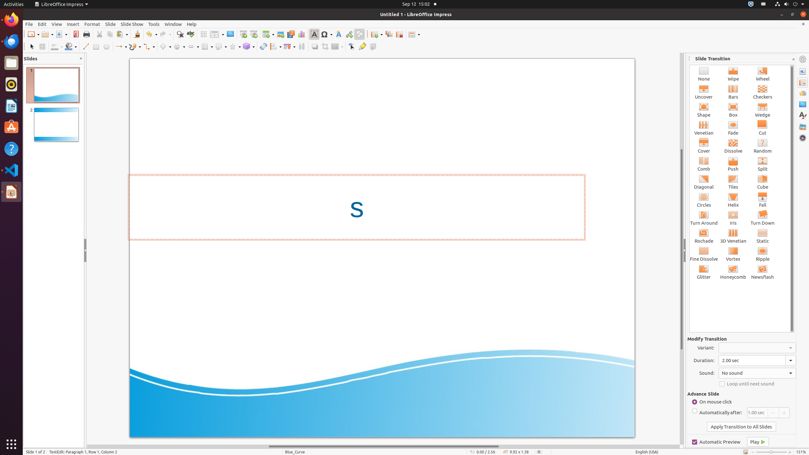  Describe the element at coordinates (763, 254) in the screenshot. I see `Ripple` at that location.